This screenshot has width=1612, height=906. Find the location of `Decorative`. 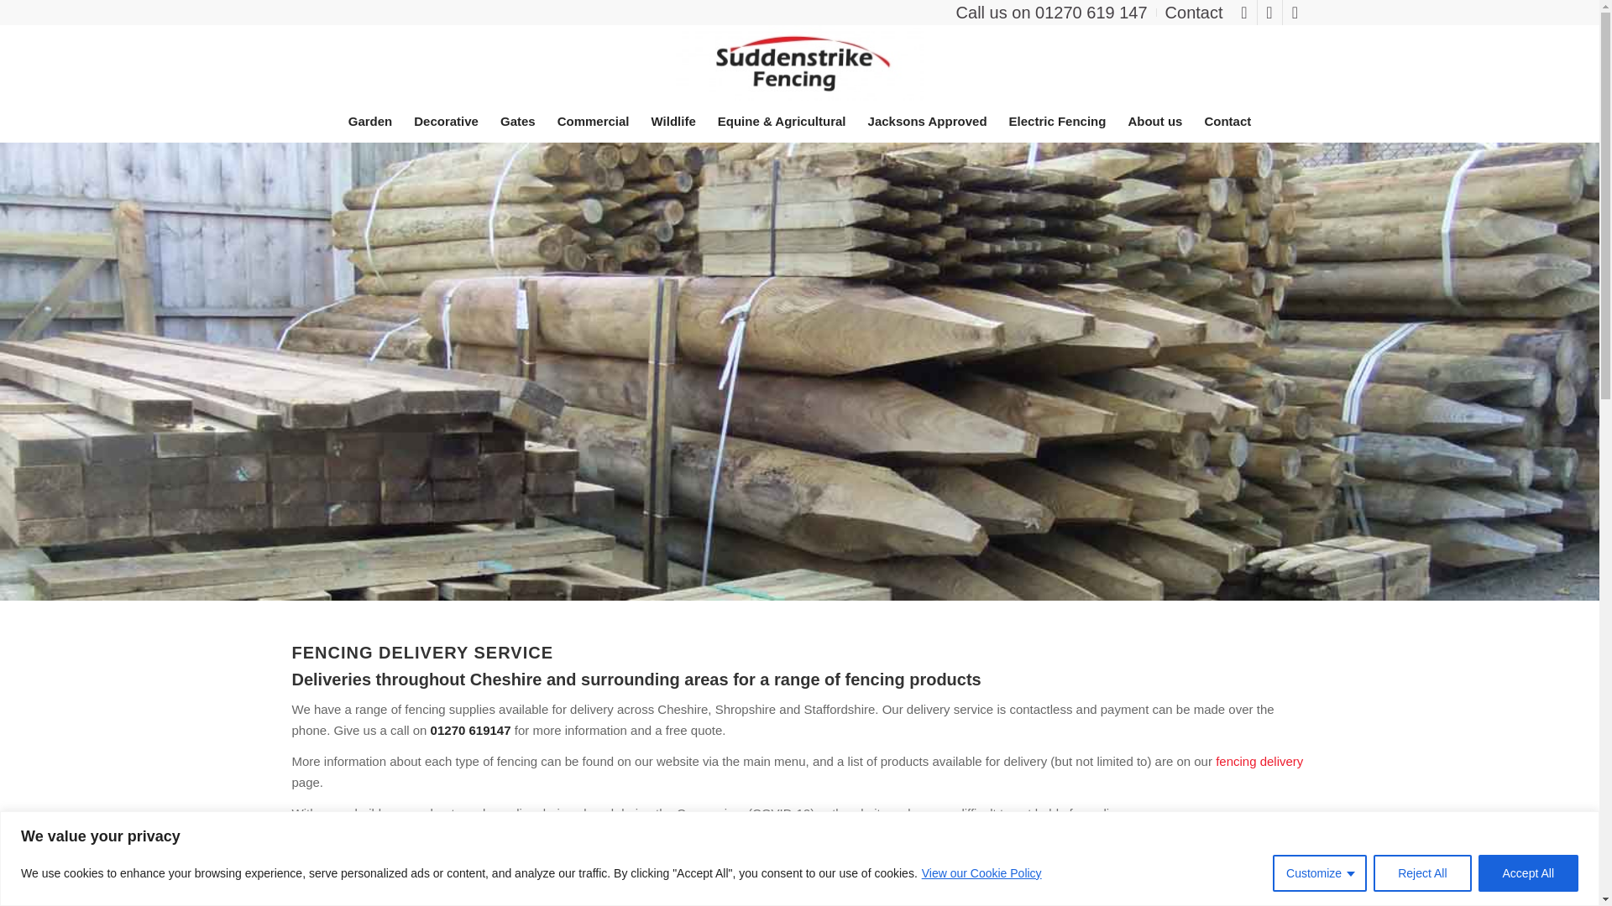

Decorative is located at coordinates (447, 121).